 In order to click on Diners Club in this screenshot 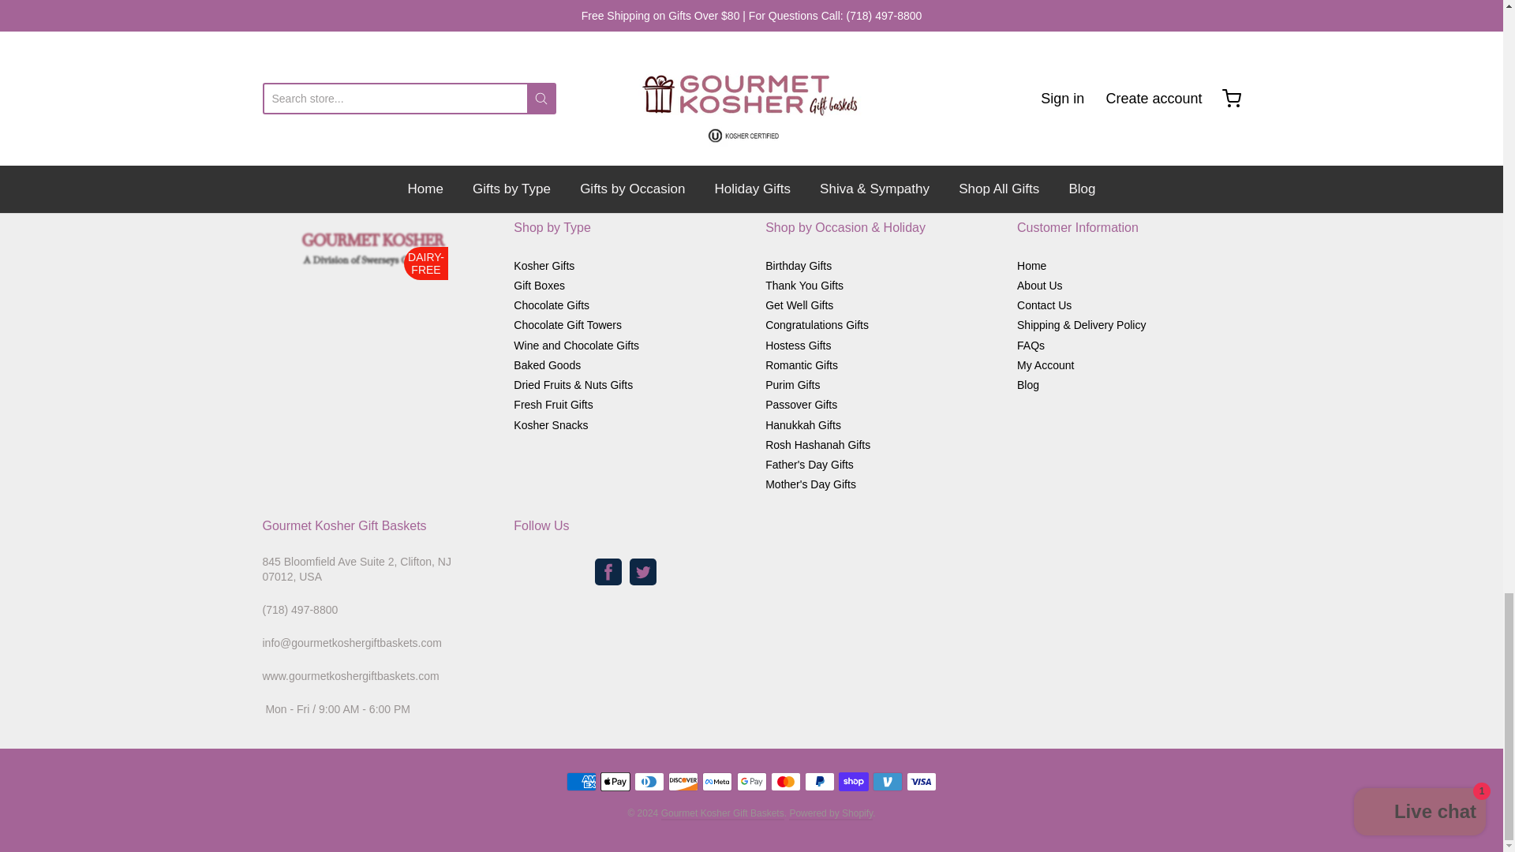, I will do `click(649, 781)`.